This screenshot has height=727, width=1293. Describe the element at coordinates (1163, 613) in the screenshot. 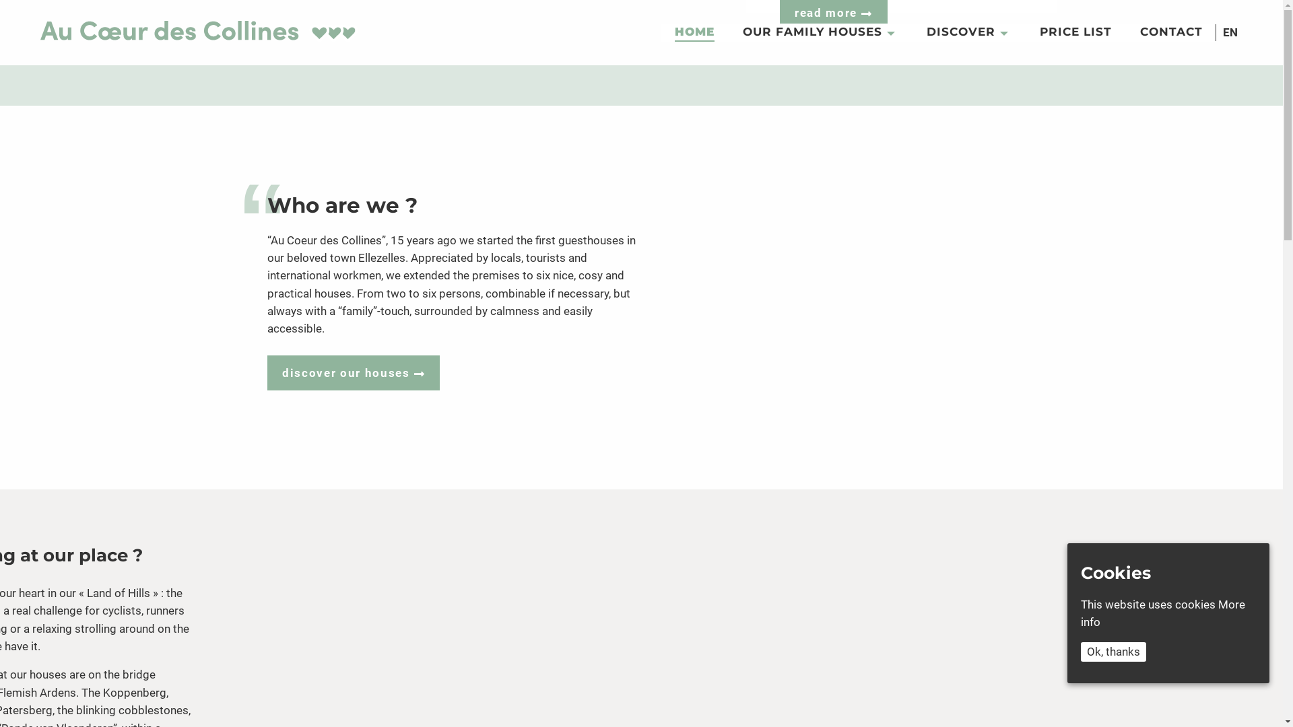

I see `More info` at that location.